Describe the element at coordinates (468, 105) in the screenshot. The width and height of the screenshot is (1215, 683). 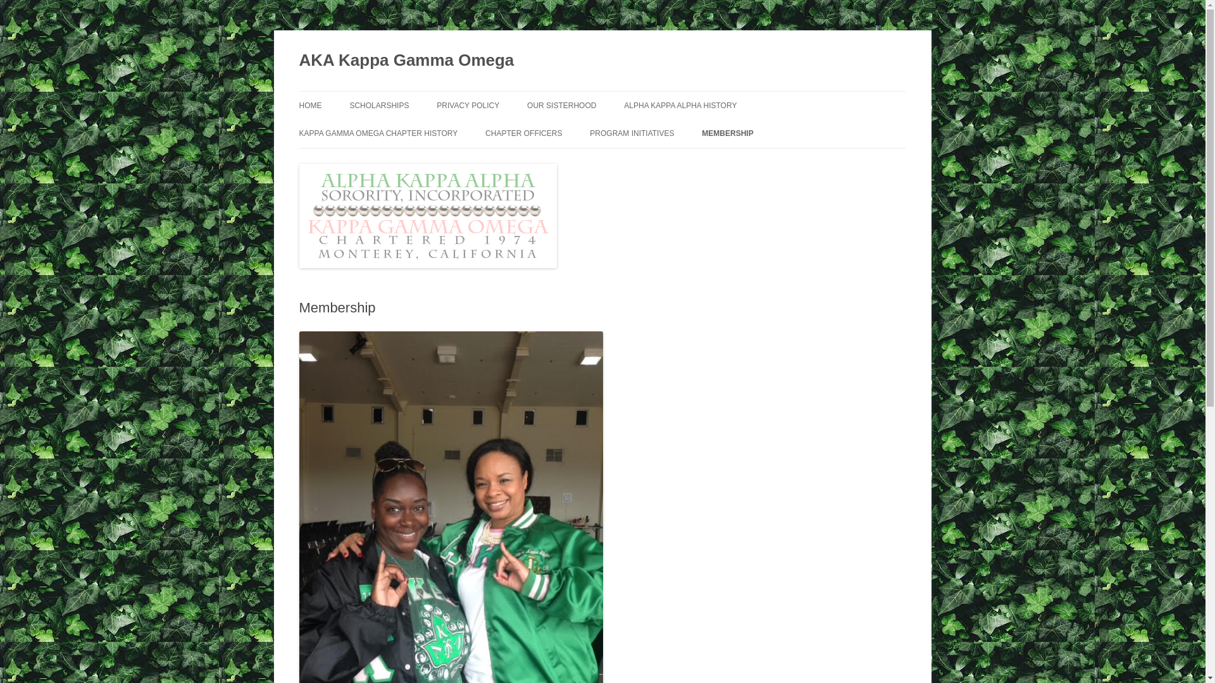
I see `PRIVACY POLICY` at that location.